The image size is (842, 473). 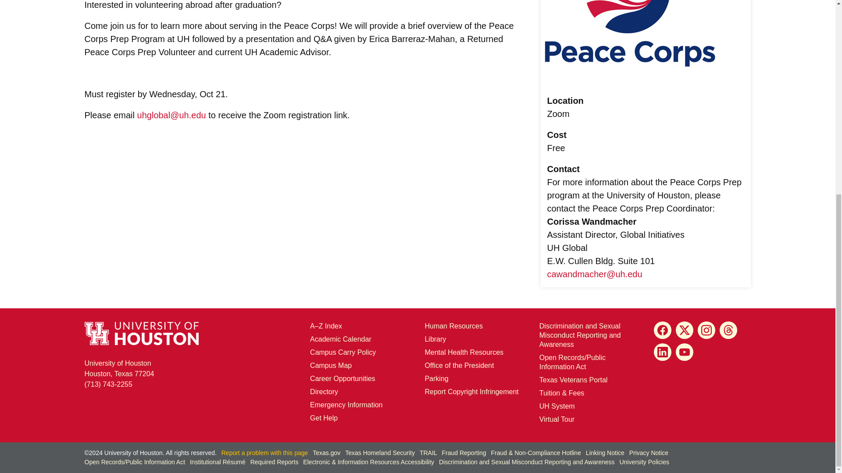 What do you see at coordinates (706, 330) in the screenshot?
I see `Instagram` at bounding box center [706, 330].